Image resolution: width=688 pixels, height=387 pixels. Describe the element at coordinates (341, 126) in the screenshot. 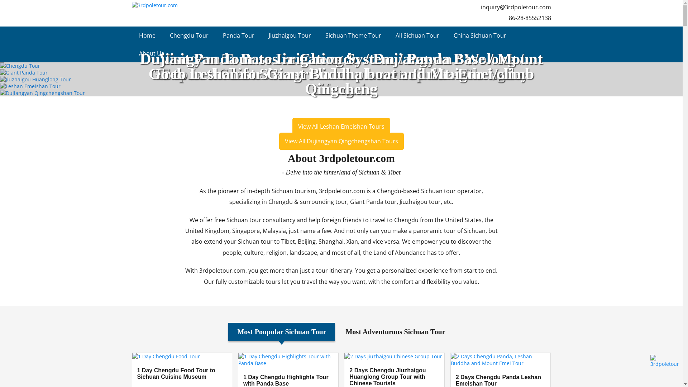

I see `View All Chengdu Tours` at that location.